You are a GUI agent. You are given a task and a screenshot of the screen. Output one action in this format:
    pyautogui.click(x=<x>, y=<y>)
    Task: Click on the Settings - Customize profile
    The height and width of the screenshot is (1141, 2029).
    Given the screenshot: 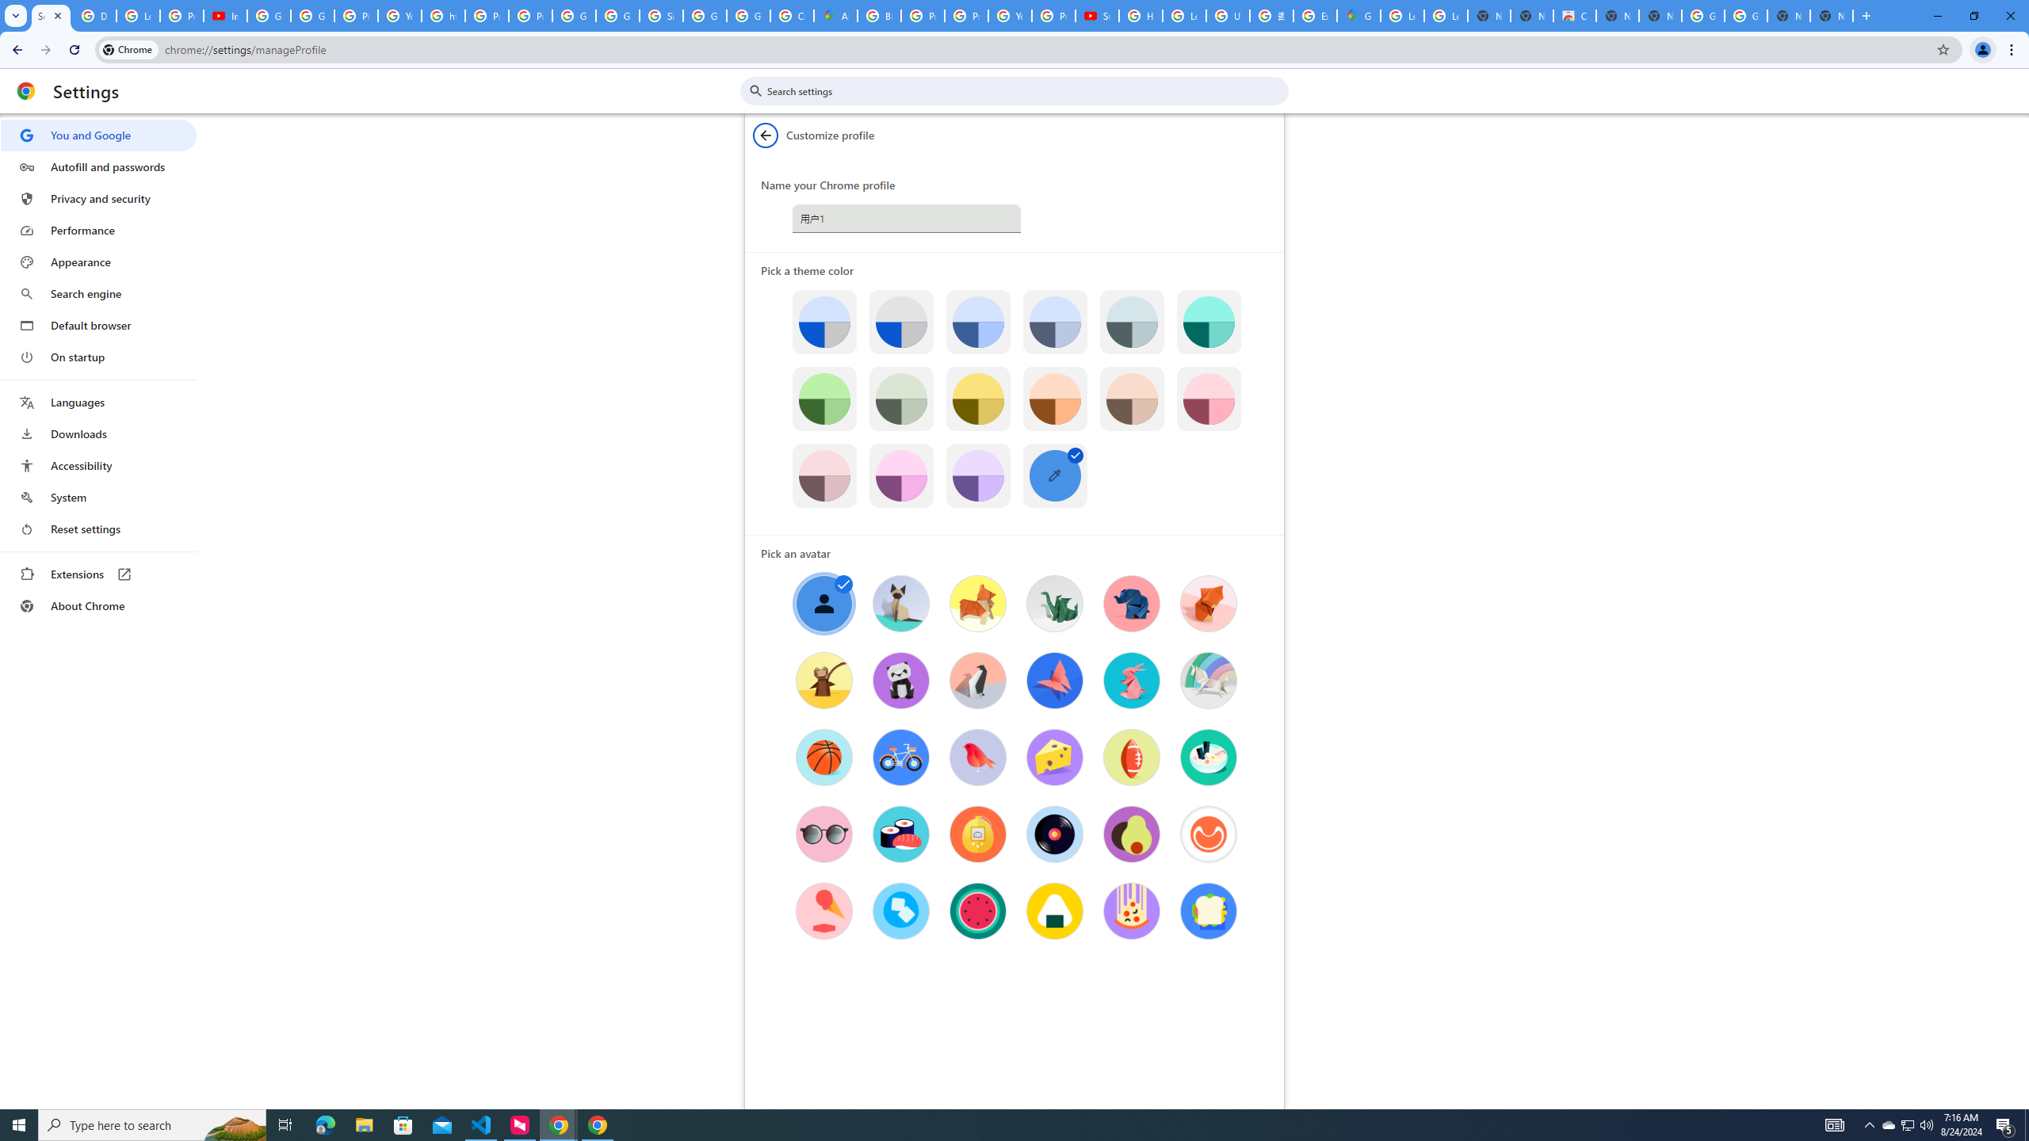 What is the action you would take?
    pyautogui.click(x=51, y=16)
    